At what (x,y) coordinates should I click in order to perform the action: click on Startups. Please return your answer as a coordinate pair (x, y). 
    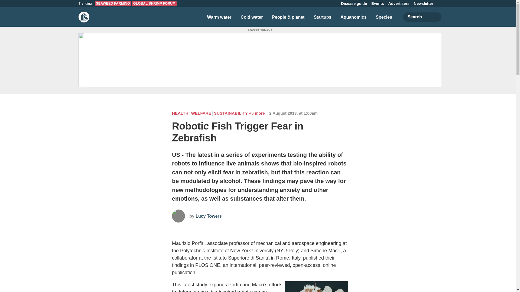
    Looking at the image, I should click on (322, 17).